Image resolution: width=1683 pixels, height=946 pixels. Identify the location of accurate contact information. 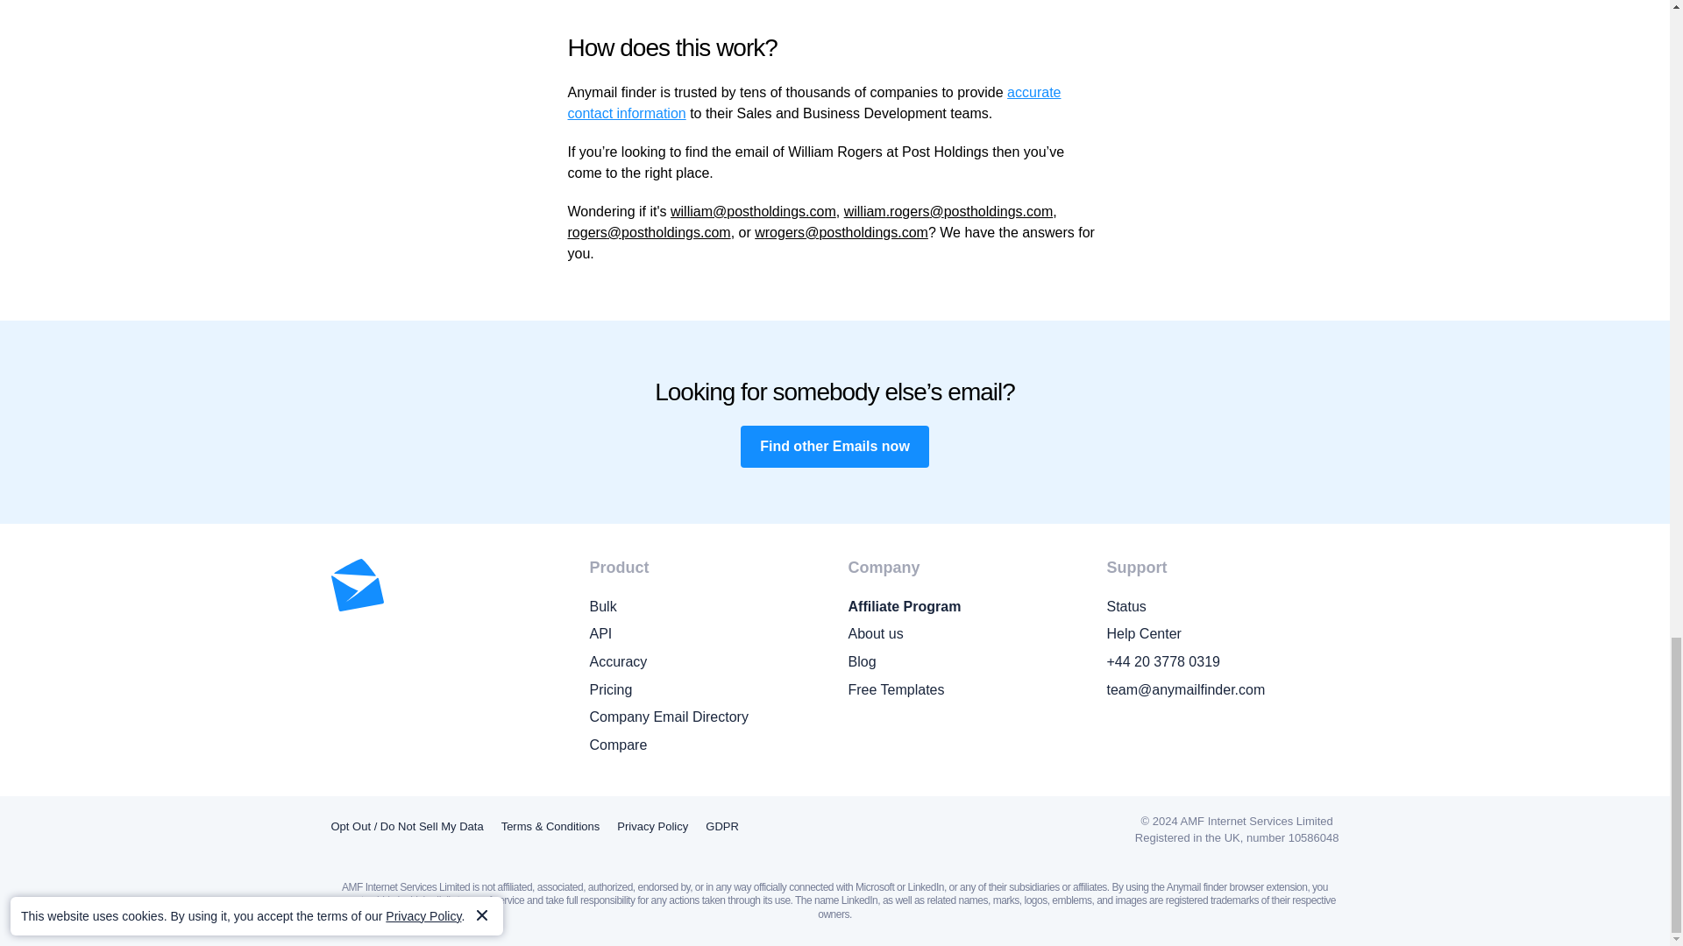
(815, 103).